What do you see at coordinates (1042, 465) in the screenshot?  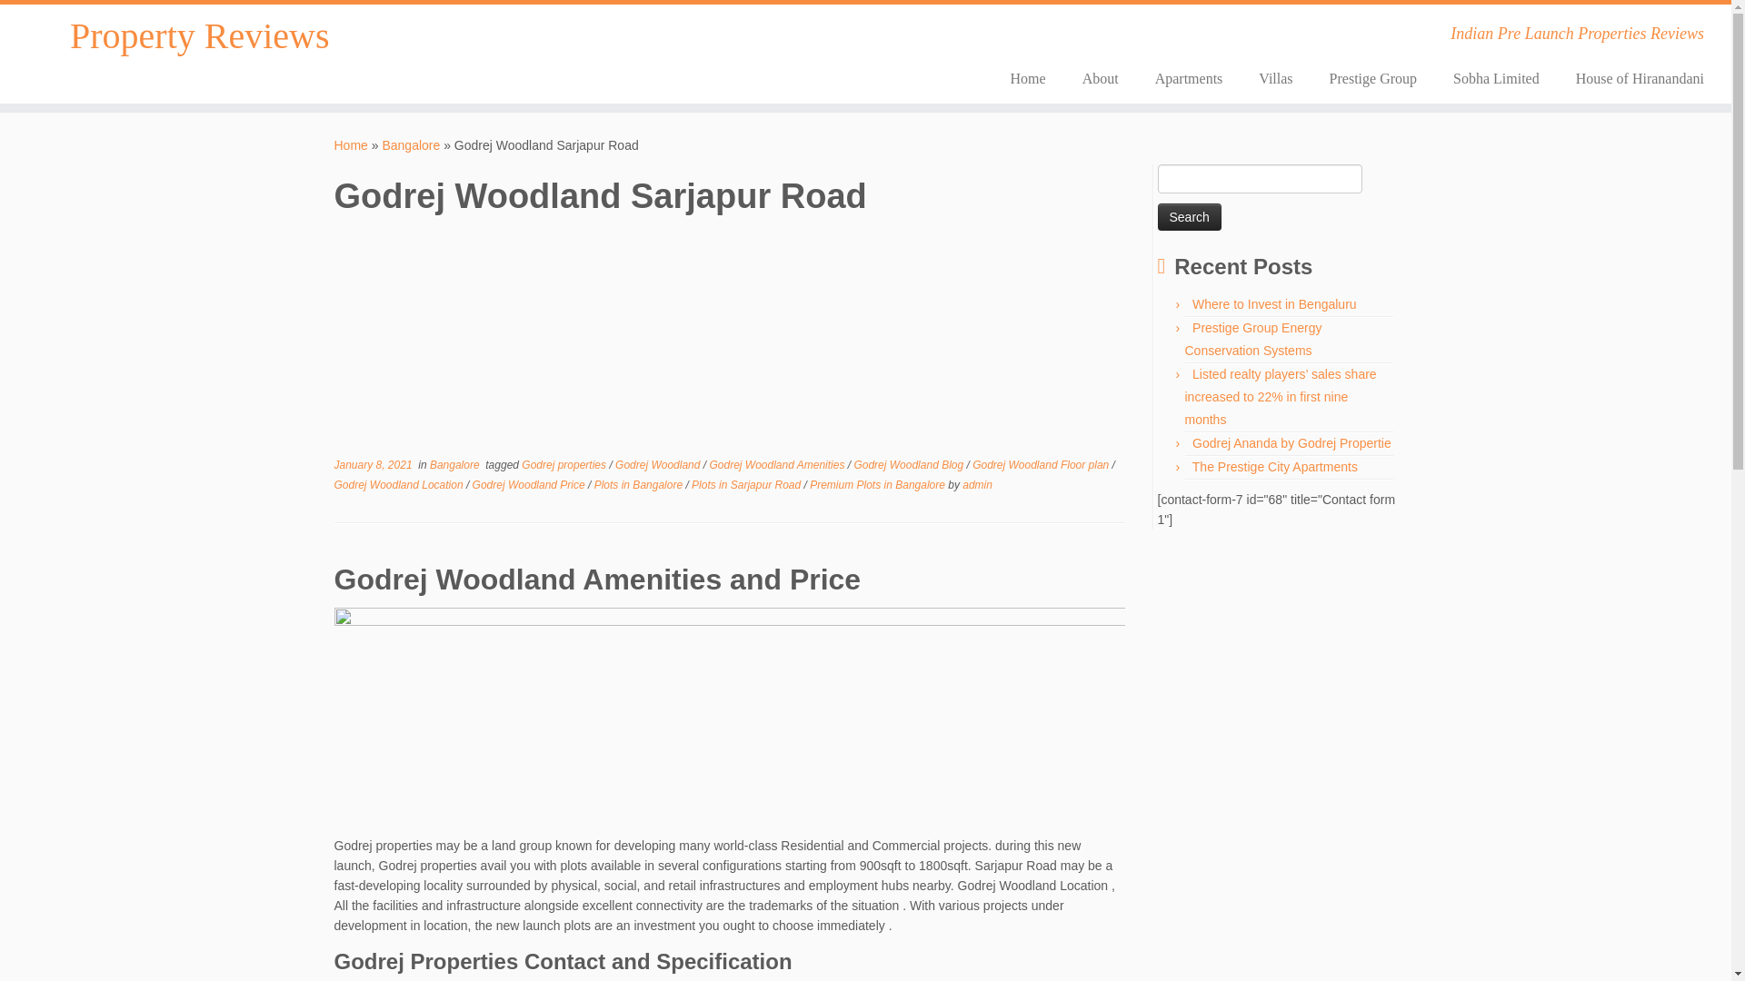 I see `View all posts in Godrej Woodland Floor plan` at bounding box center [1042, 465].